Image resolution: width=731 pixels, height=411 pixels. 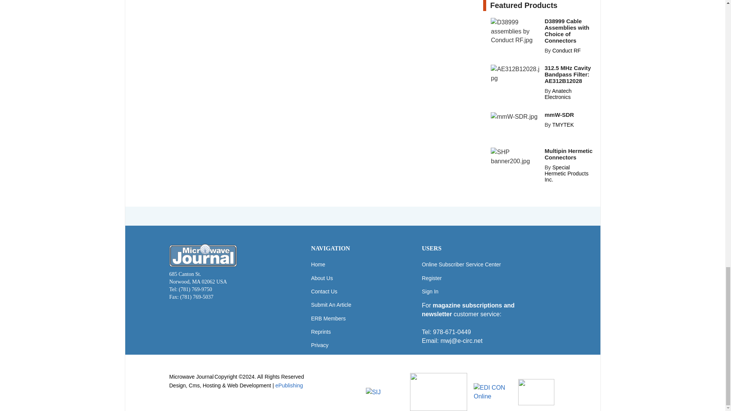 What do you see at coordinates (515, 156) in the screenshot?
I see `SHP banner200.jpg` at bounding box center [515, 156].